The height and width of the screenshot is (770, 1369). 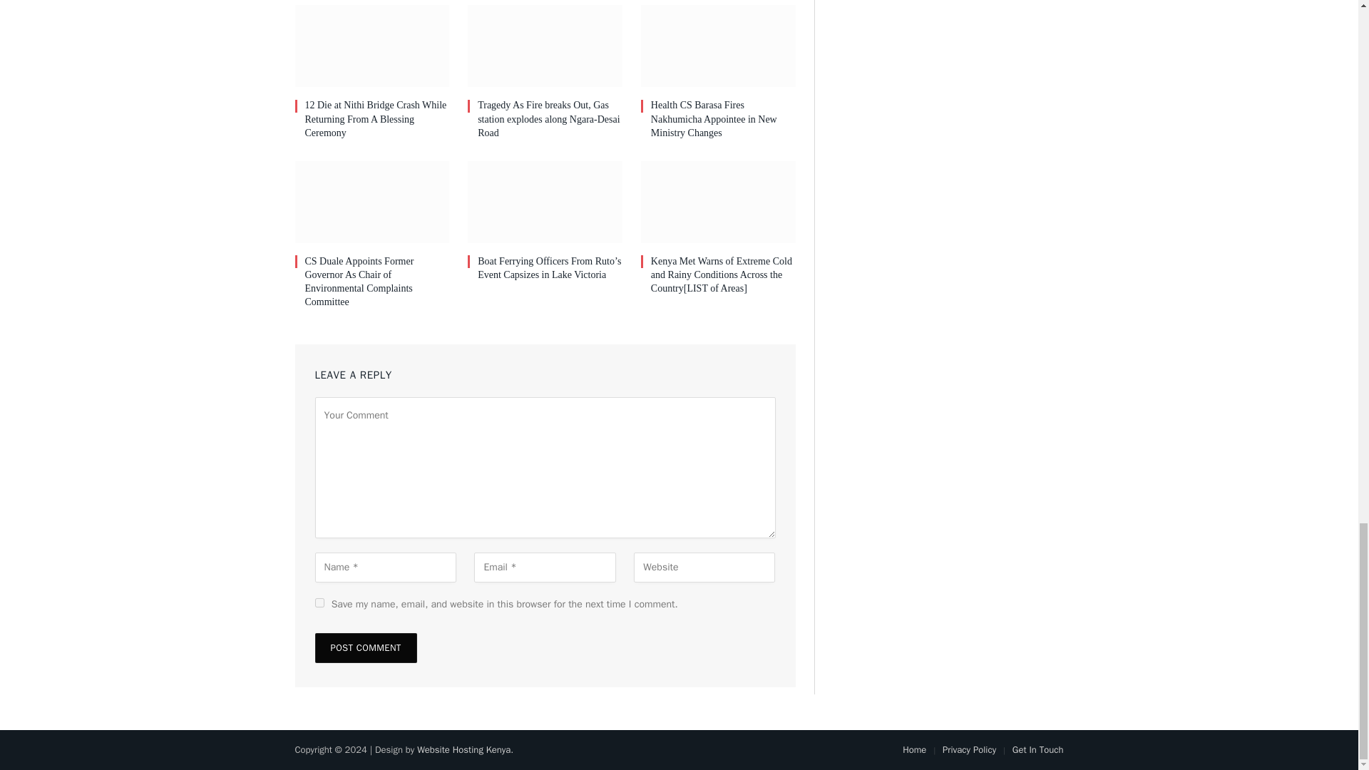 I want to click on Post Comment, so click(x=366, y=647).